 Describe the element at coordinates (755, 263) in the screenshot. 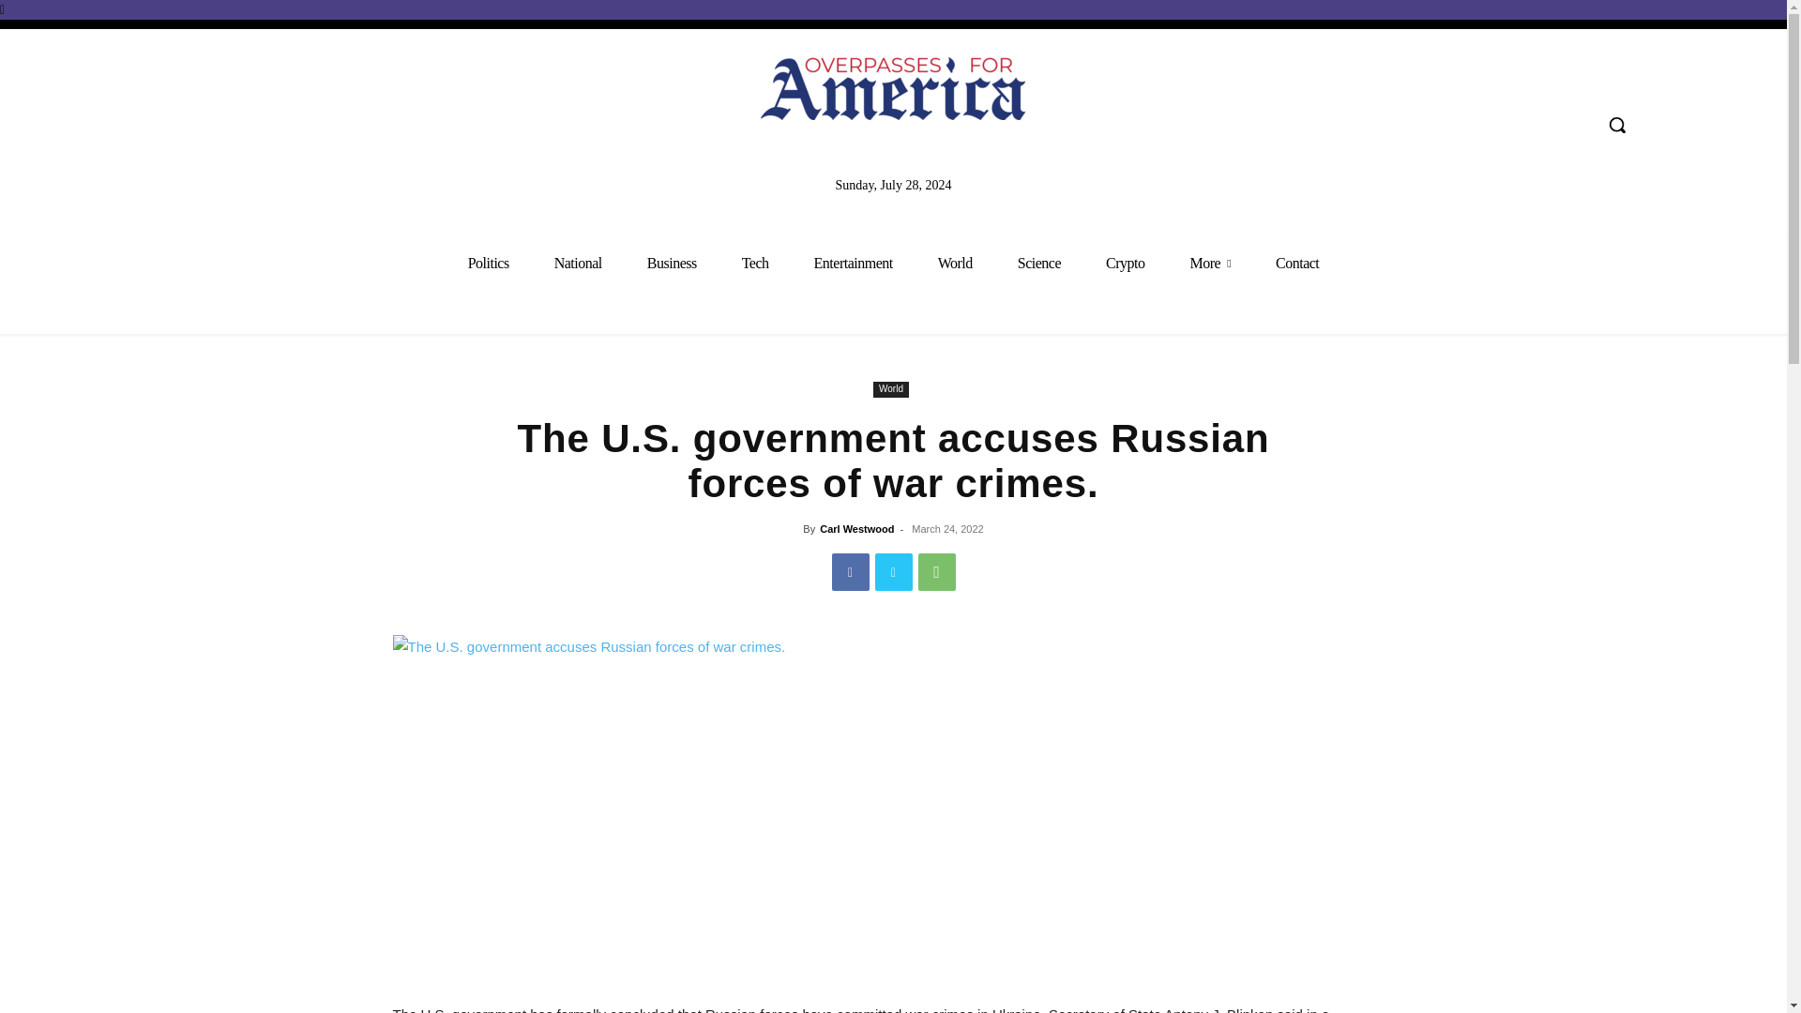

I see `Tech` at that location.